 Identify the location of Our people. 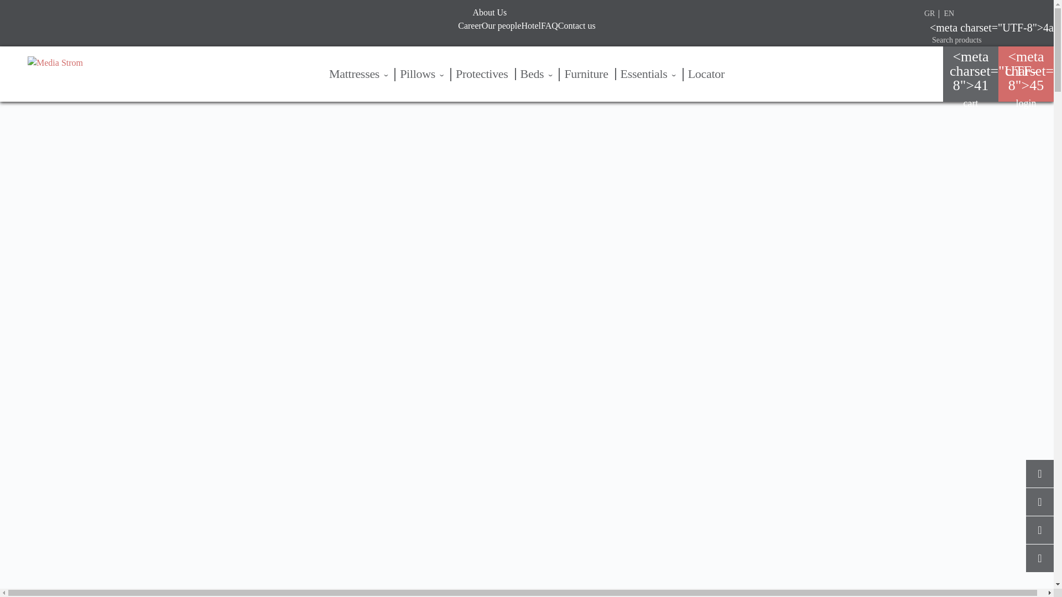
(501, 25).